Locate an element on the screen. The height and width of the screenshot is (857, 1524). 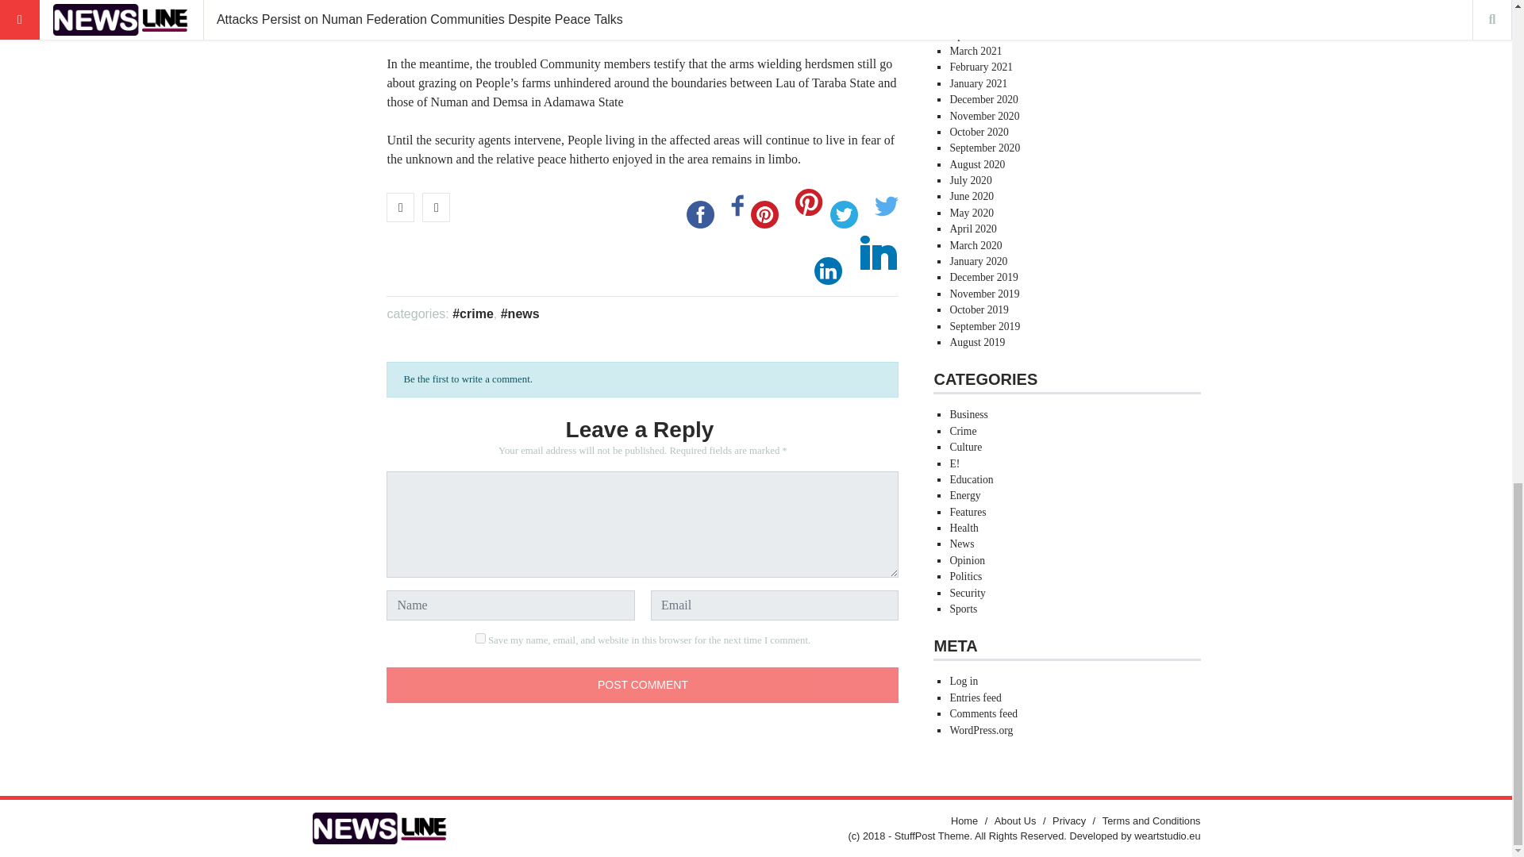
linkedin is located at coordinates (828, 271).